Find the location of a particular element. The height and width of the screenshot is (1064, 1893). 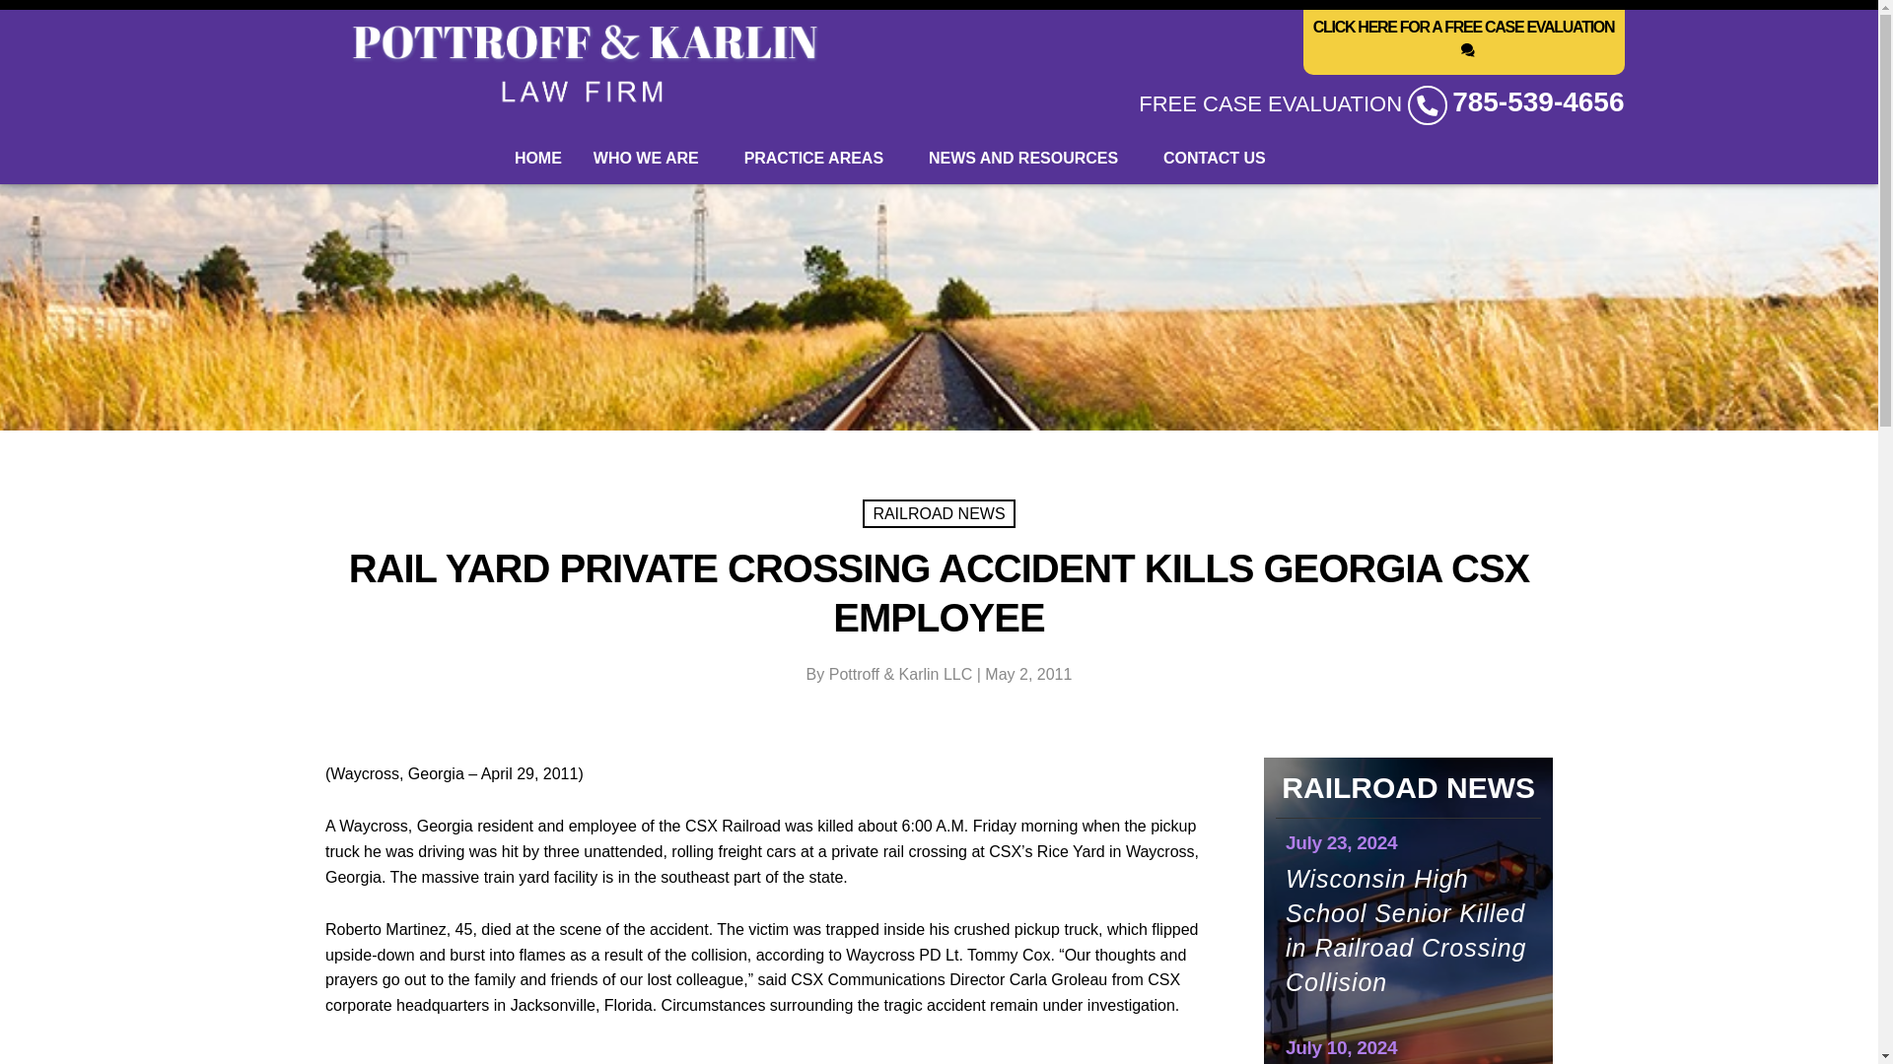

WHO WE ARE is located at coordinates (653, 158).